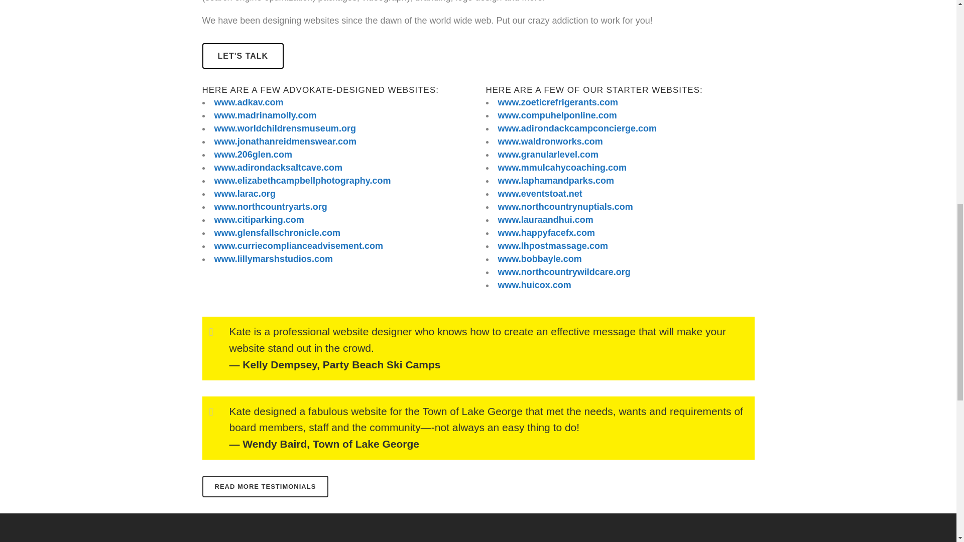 The width and height of the screenshot is (964, 542). What do you see at coordinates (285, 128) in the screenshot?
I see `www.worldchildrensmuseum.org` at bounding box center [285, 128].